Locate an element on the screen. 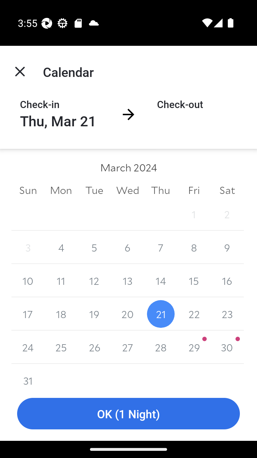 This screenshot has width=257, height=458. 26 26 March 2024 is located at coordinates (94, 347).